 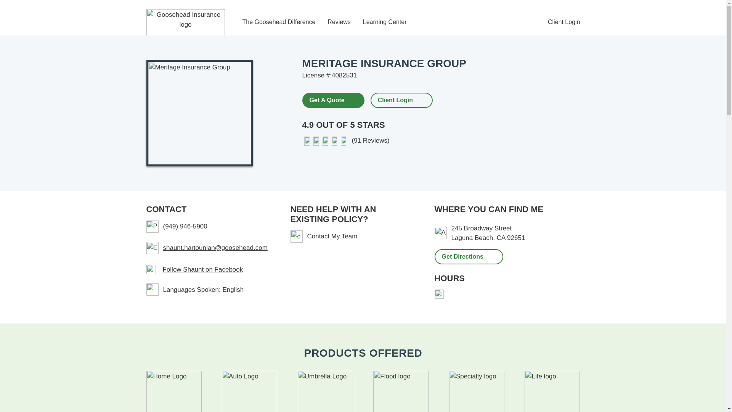 I want to click on FLOOD, so click(x=401, y=391).